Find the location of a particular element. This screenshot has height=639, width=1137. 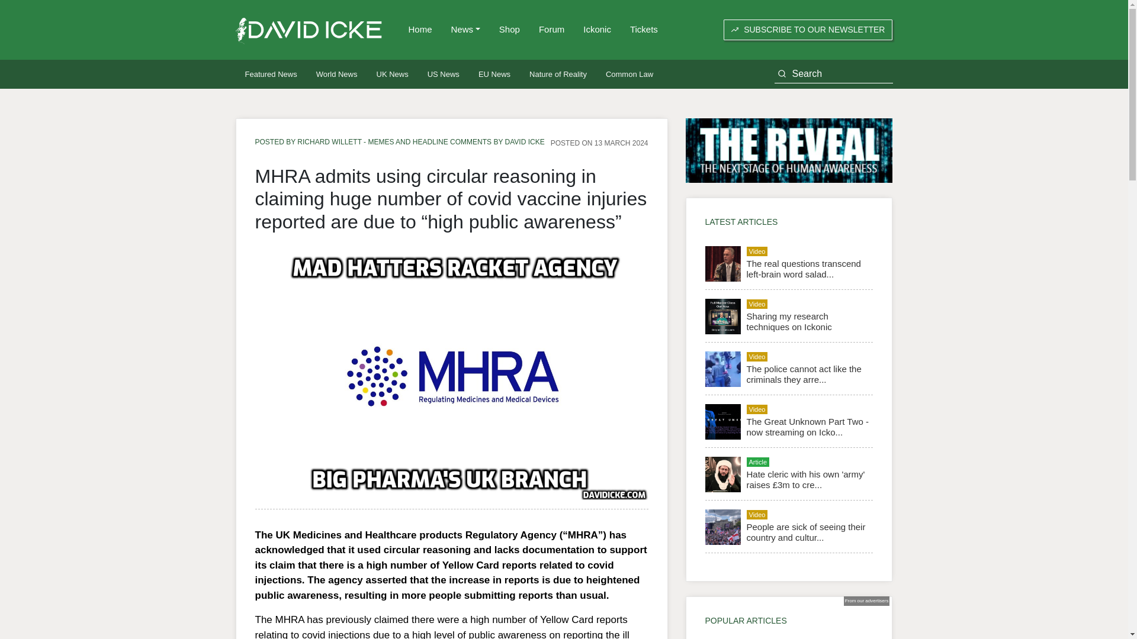

SUBSCRIBE TO OUR NEWSLETTER is located at coordinates (808, 30).